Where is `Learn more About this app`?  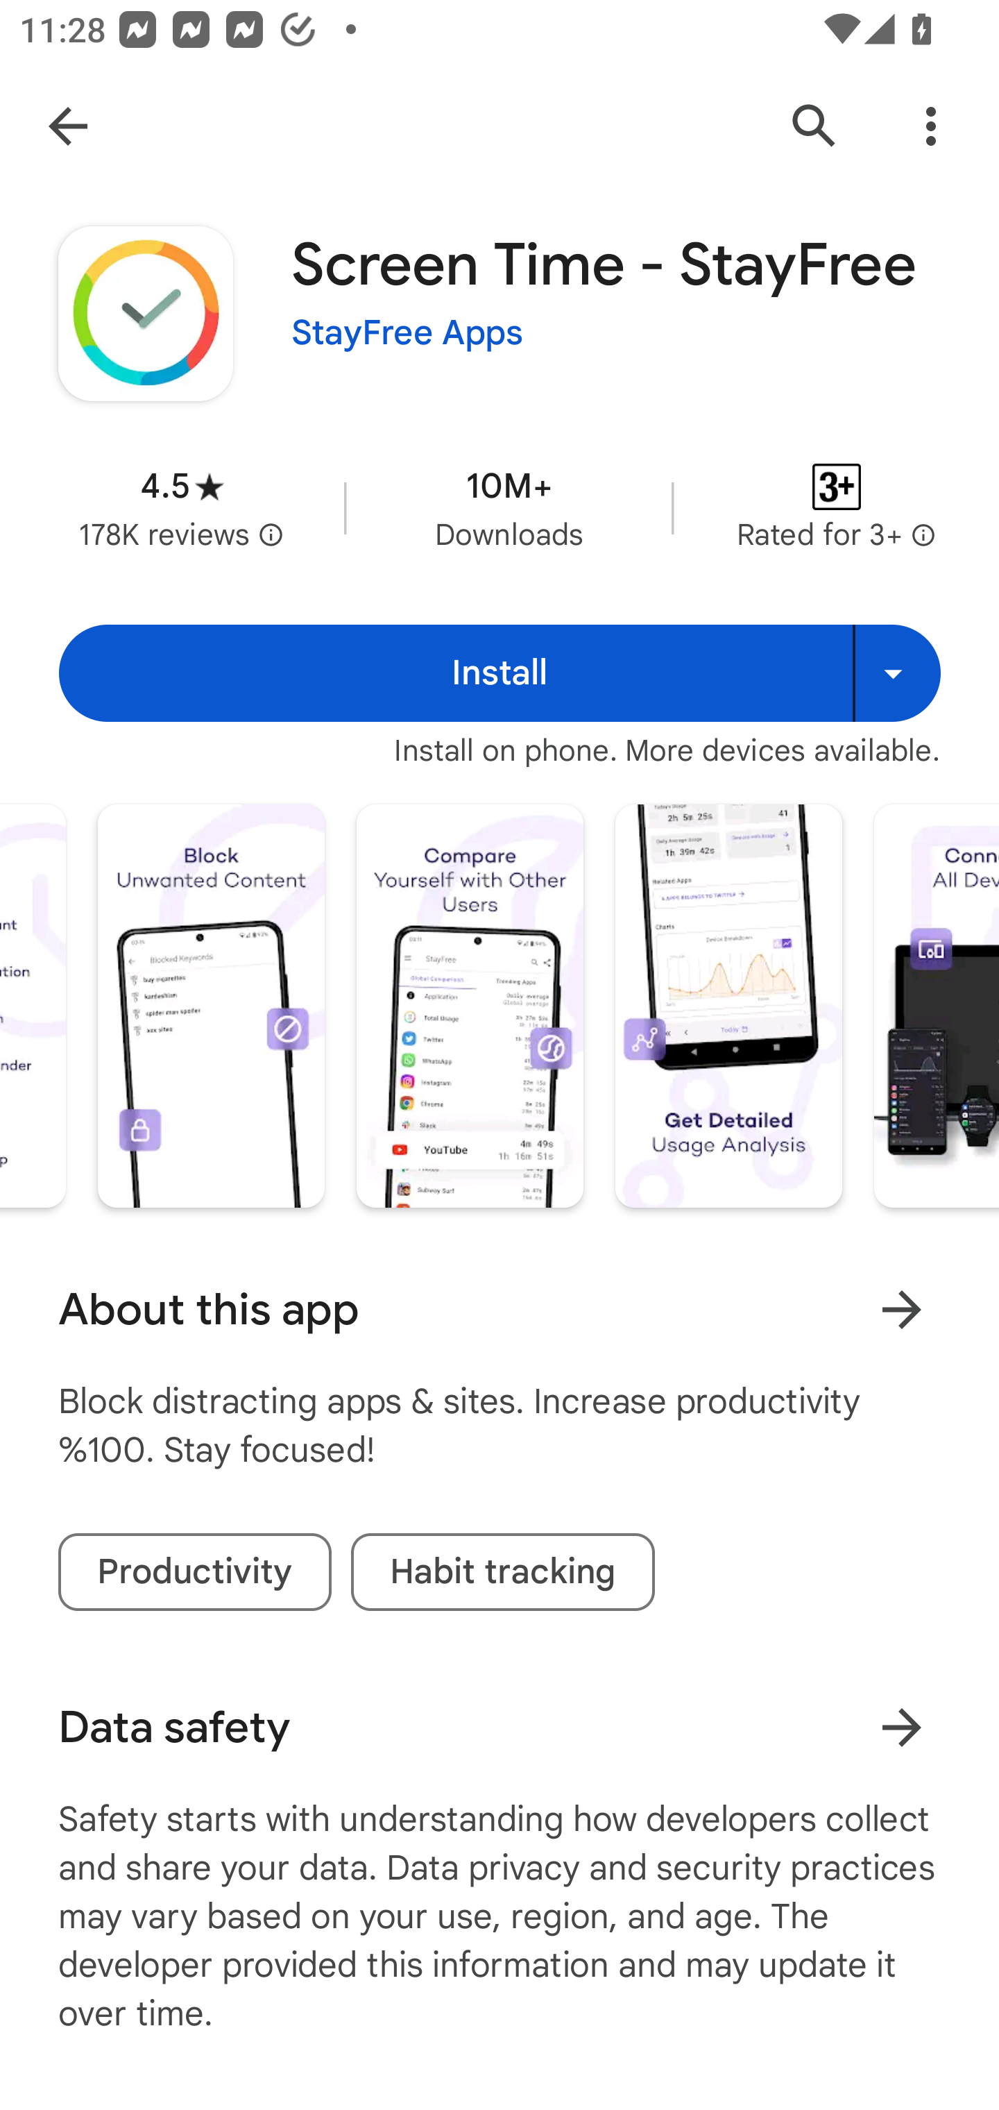
Learn more About this app is located at coordinates (901, 1309).